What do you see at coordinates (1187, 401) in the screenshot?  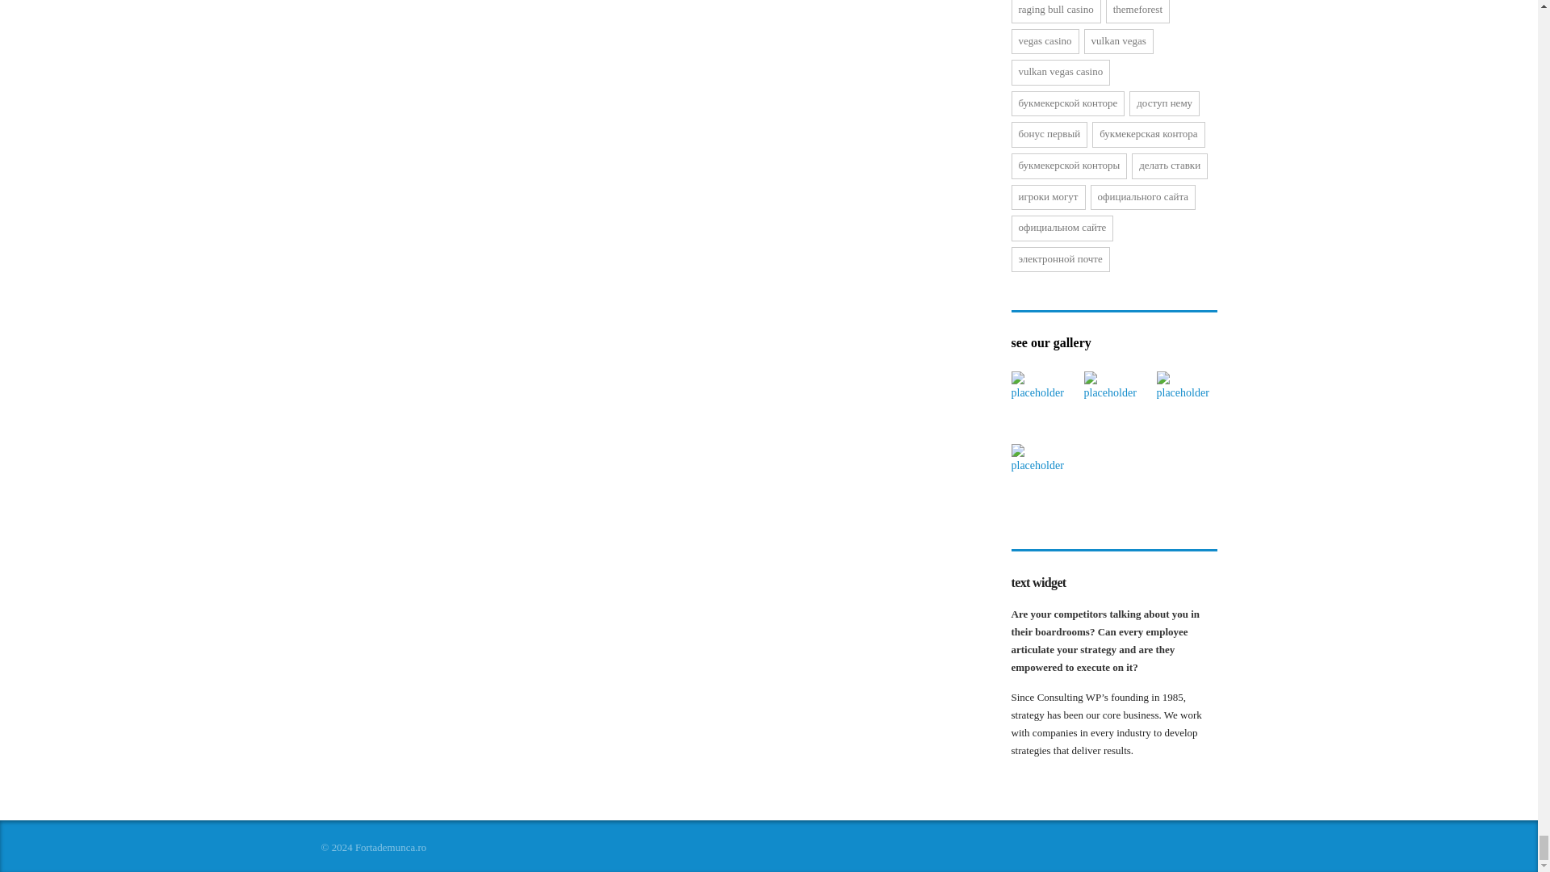 I see `placeholder` at bounding box center [1187, 401].